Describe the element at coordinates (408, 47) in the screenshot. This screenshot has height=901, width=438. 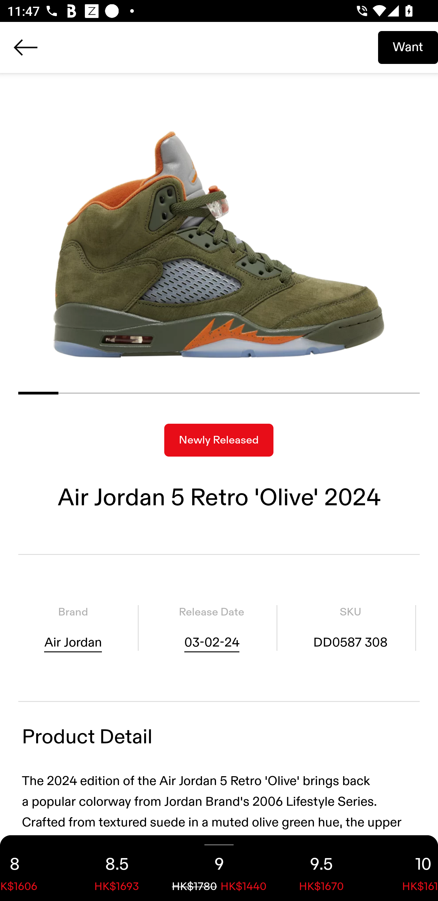
I see `Want` at that location.